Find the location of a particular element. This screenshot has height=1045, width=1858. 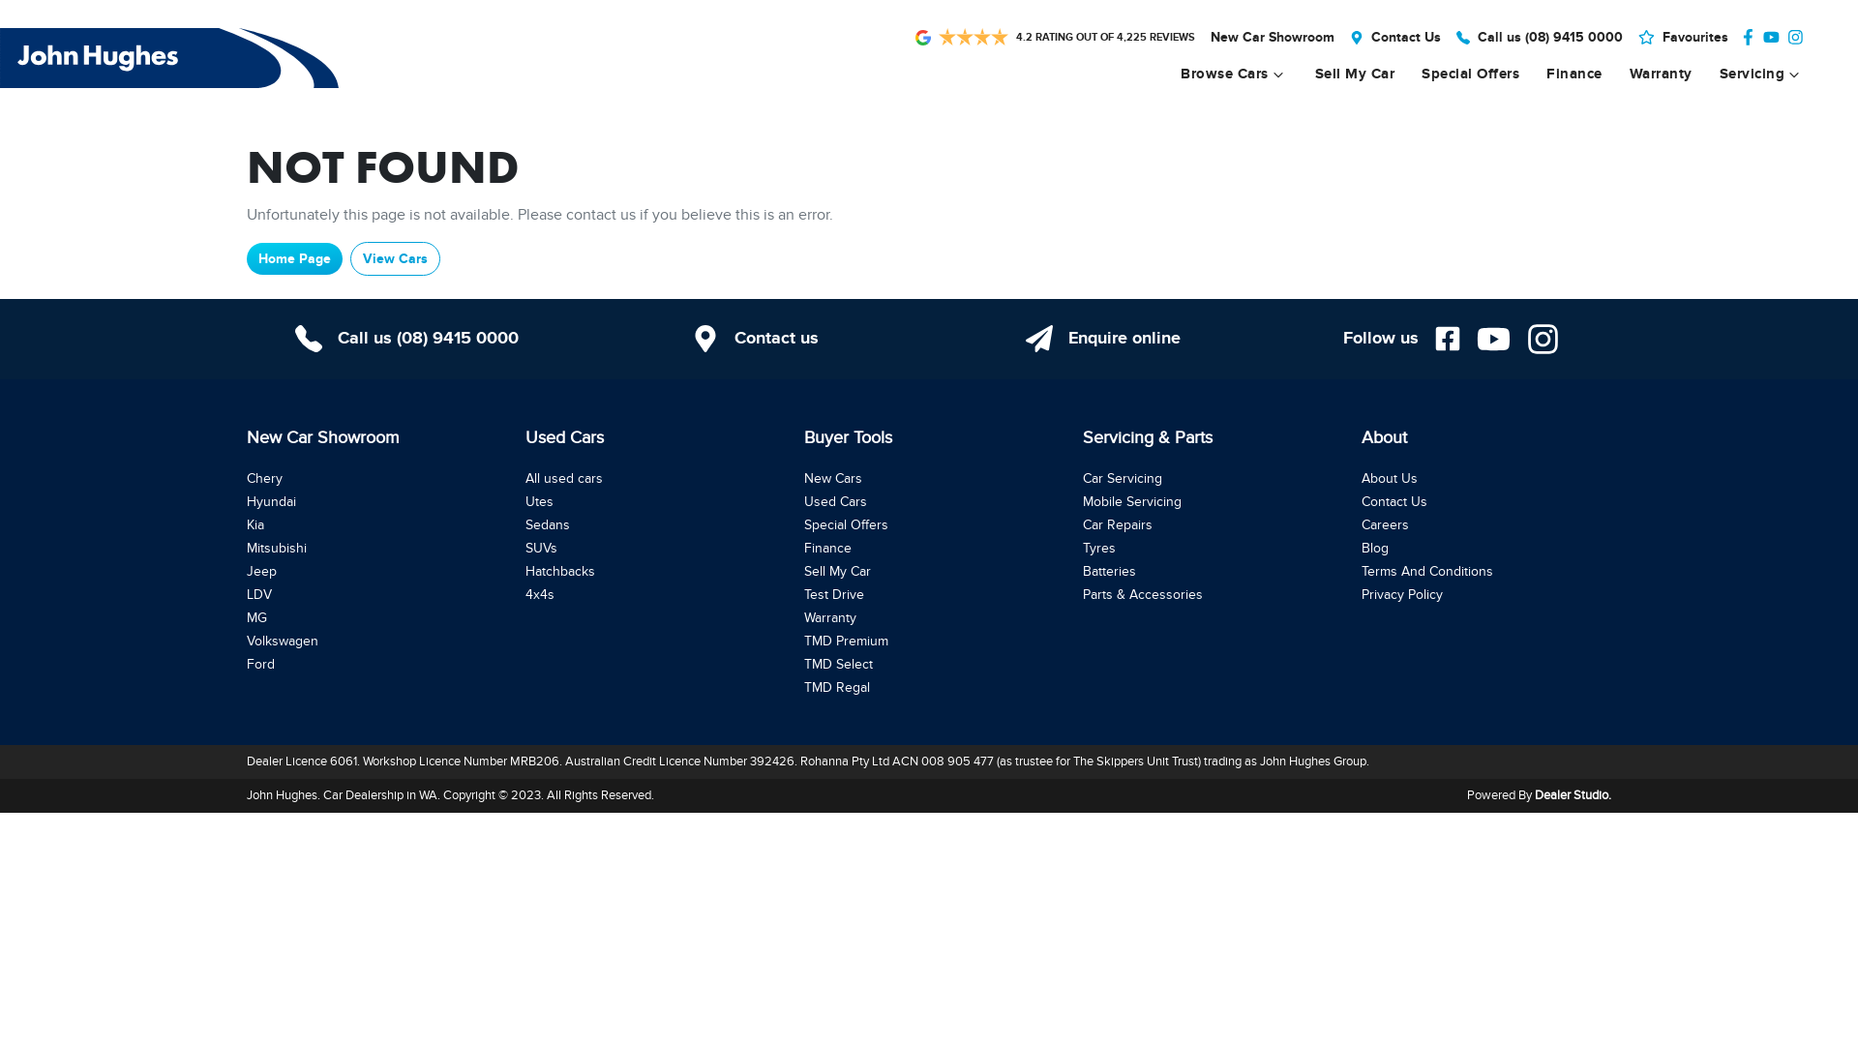

Contact Us is located at coordinates (1394, 501).